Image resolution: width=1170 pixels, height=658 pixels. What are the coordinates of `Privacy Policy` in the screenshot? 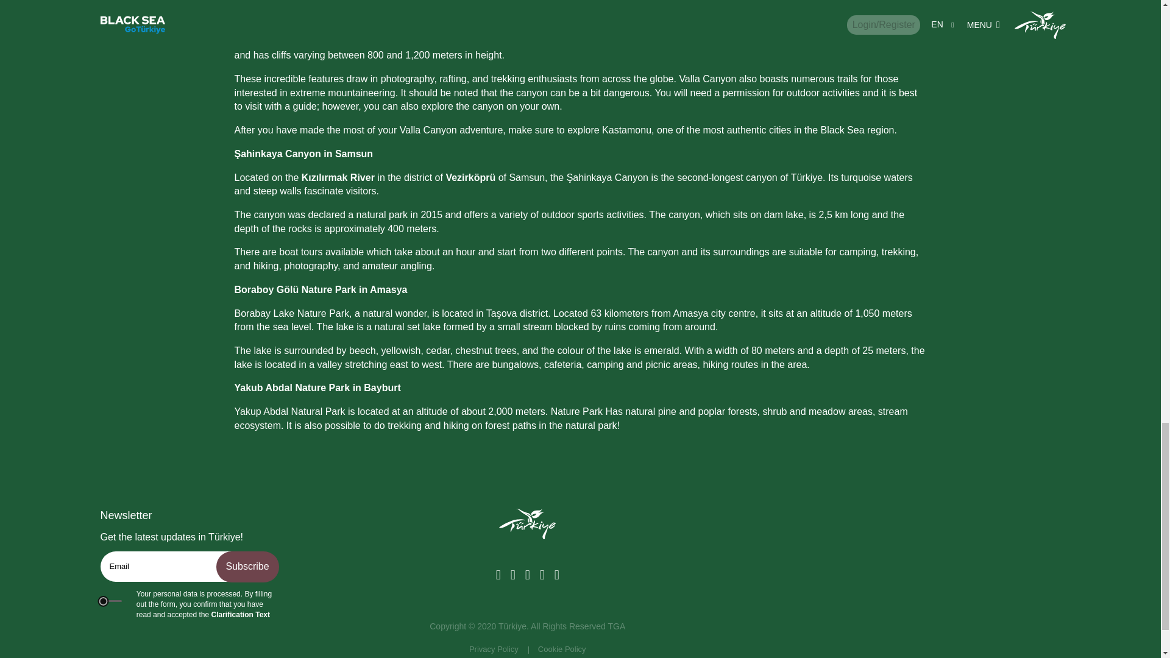 It's located at (494, 649).